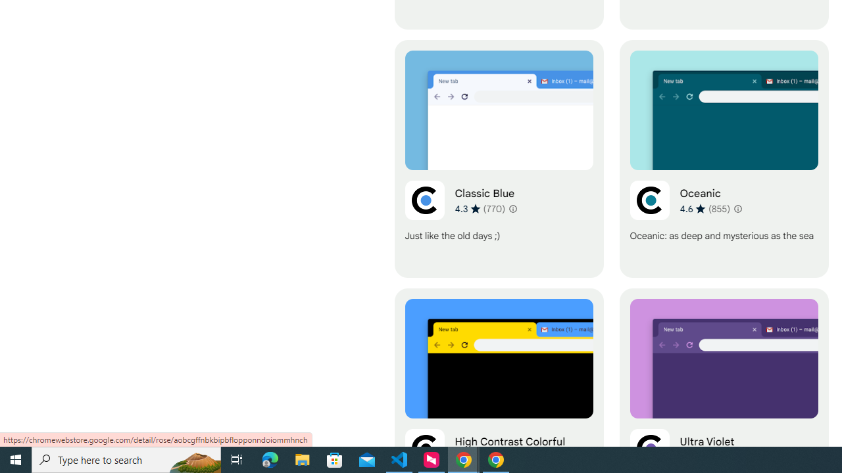  I want to click on Average rating 4.3 out of 5 stars. 770 ratings., so click(480, 208).